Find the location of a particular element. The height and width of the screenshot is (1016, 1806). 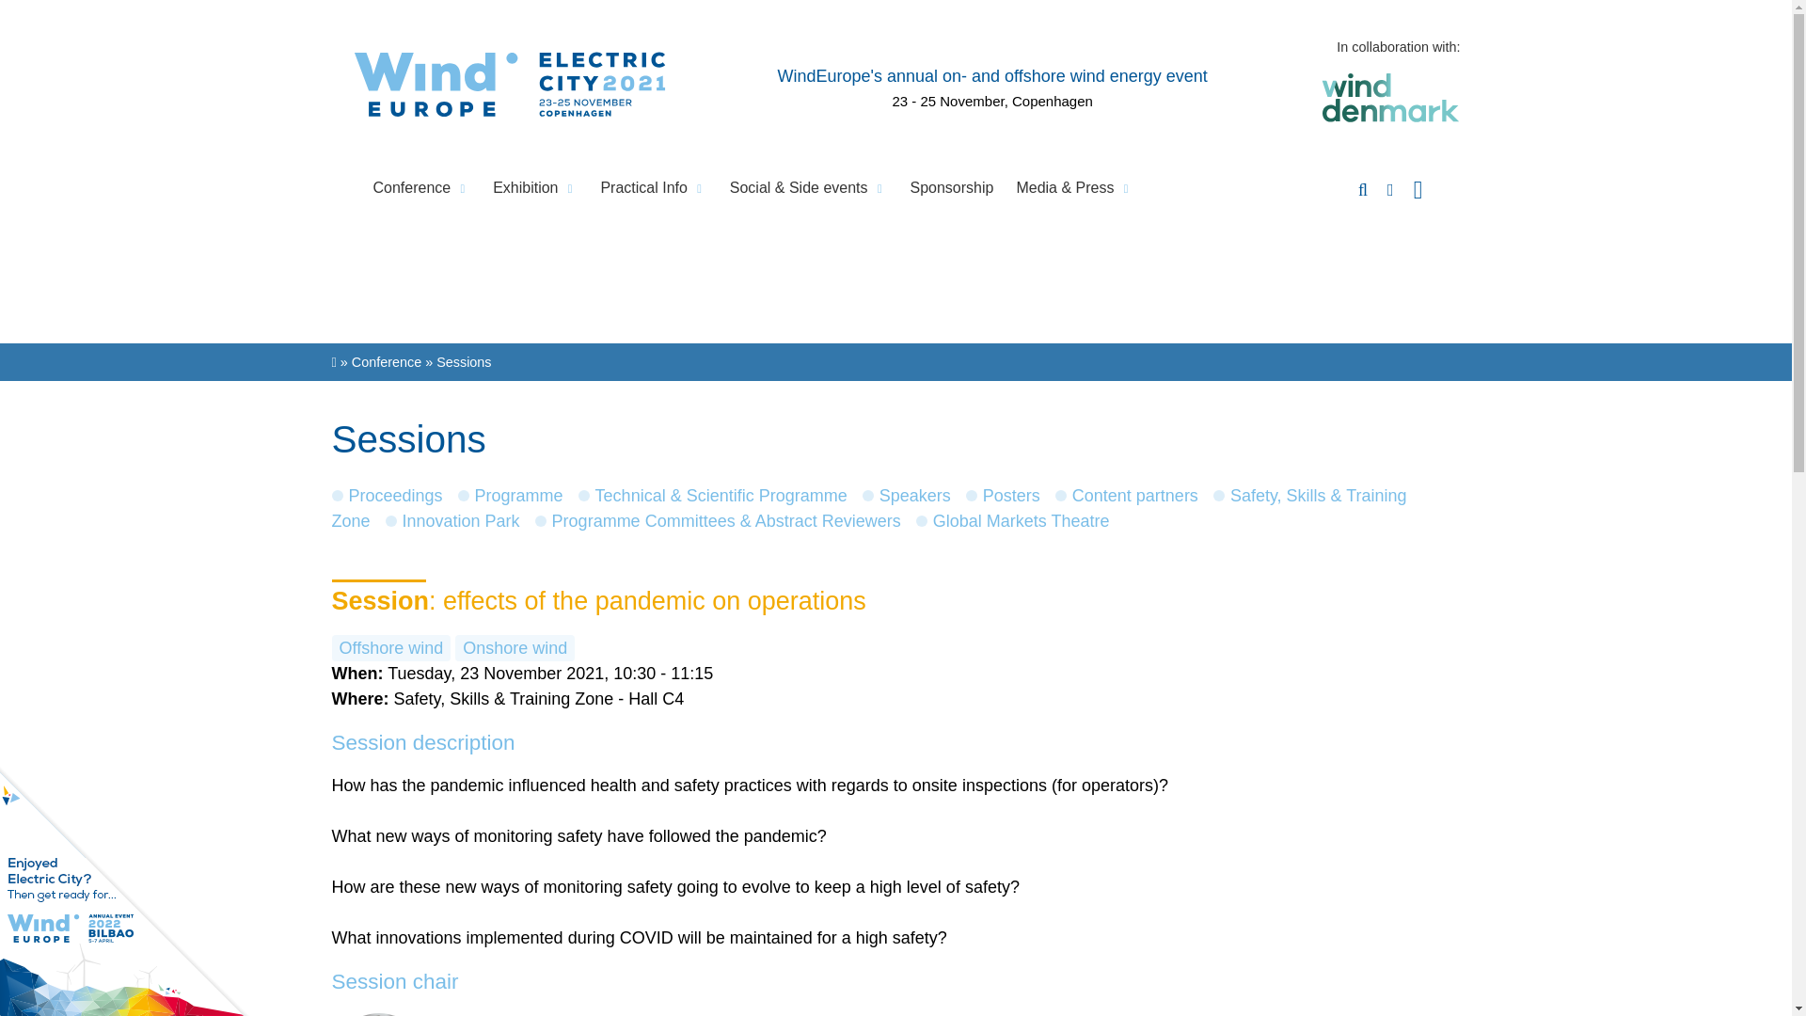

Find out more about the venue is located at coordinates (991, 101).